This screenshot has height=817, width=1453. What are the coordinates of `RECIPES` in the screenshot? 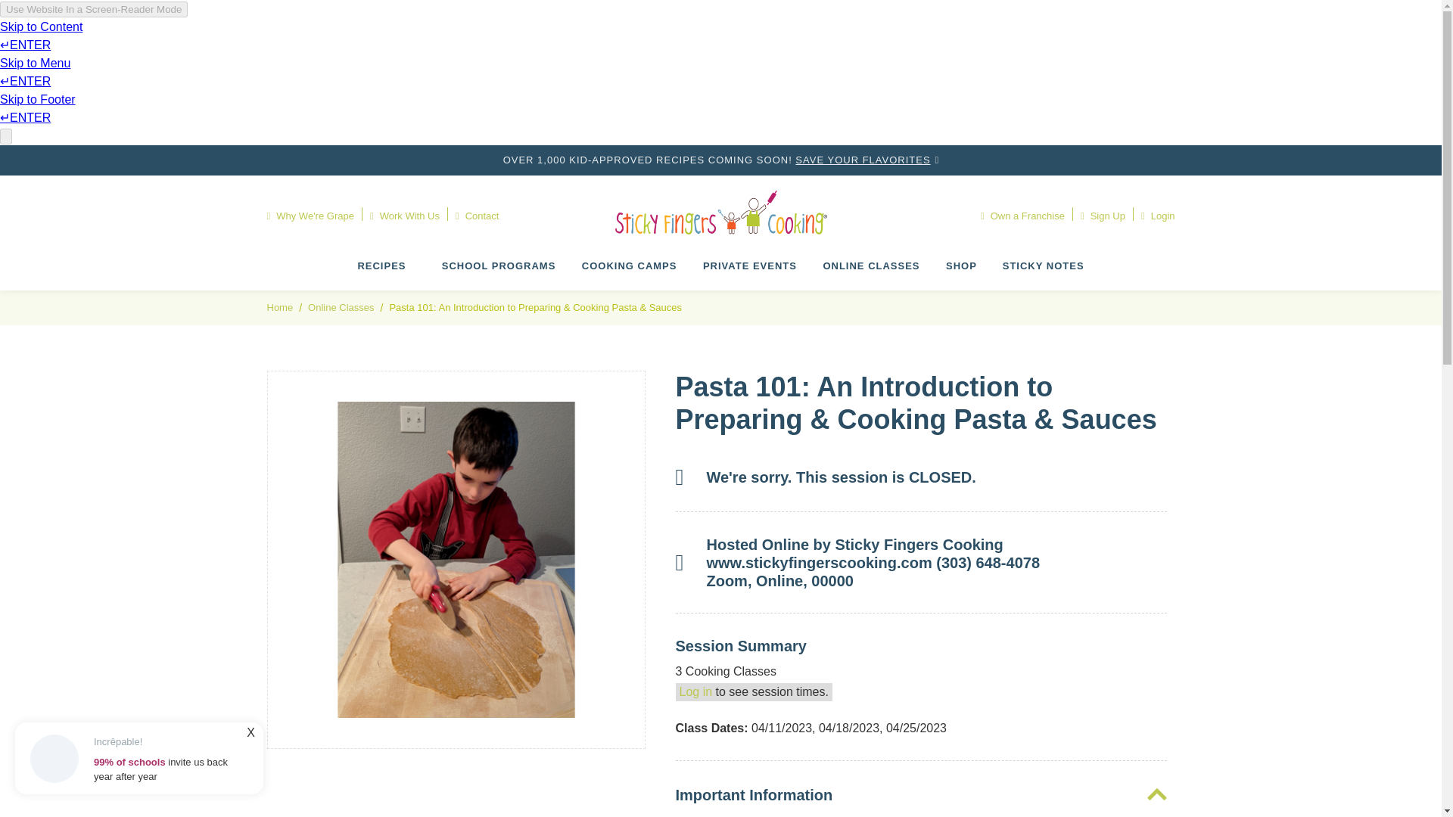 It's located at (381, 266).